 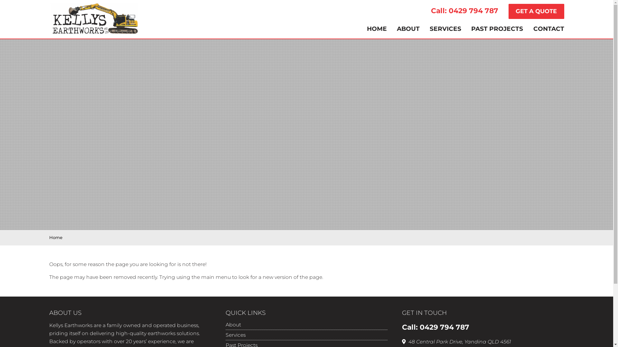 What do you see at coordinates (55, 237) in the screenshot?
I see `Home` at bounding box center [55, 237].